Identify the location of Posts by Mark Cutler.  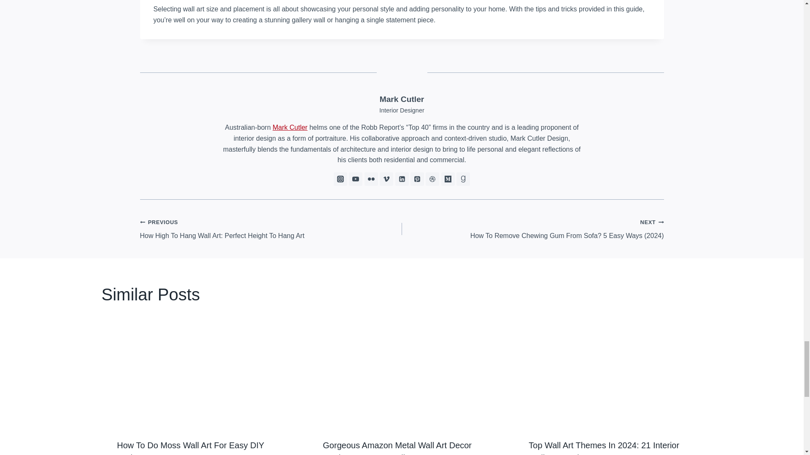
(402, 99).